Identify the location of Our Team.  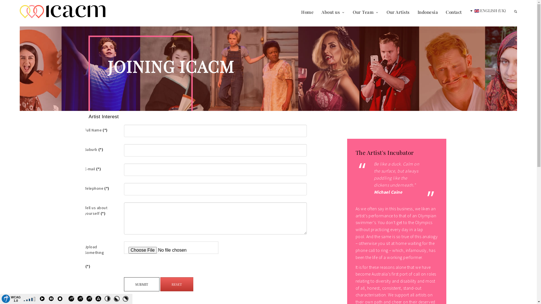
(363, 12).